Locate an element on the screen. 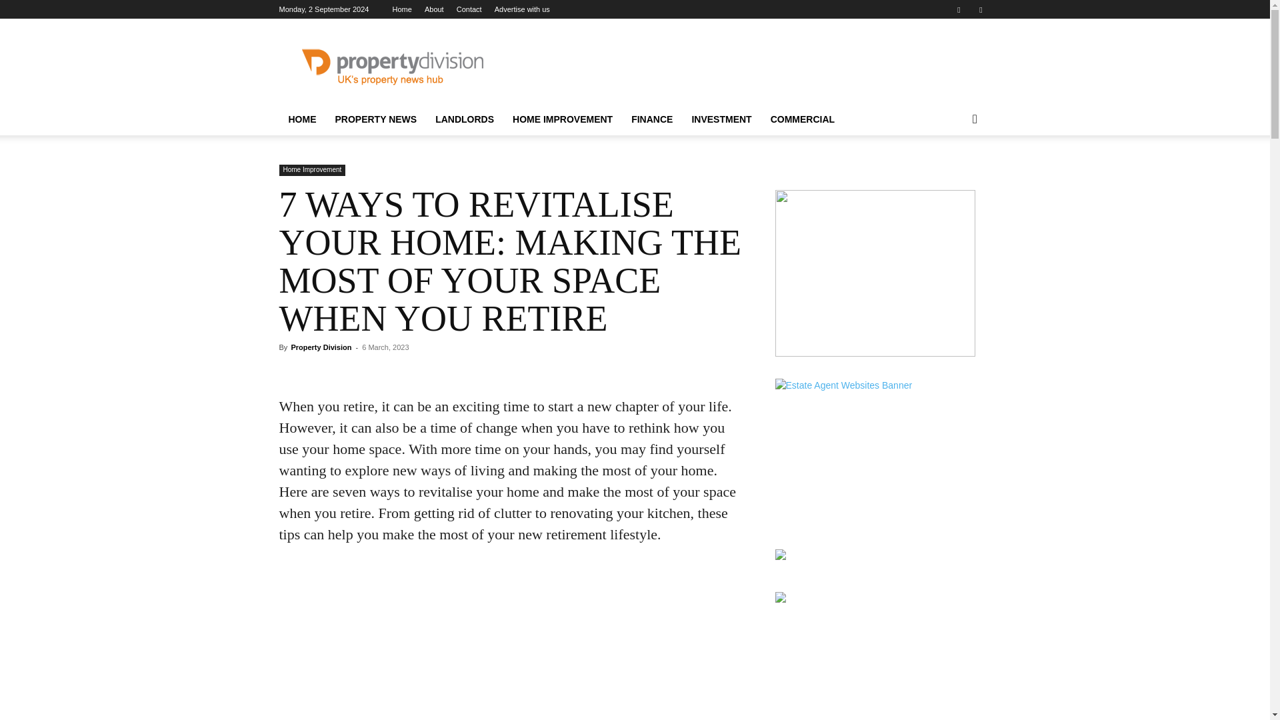  FINANCE is located at coordinates (652, 119).